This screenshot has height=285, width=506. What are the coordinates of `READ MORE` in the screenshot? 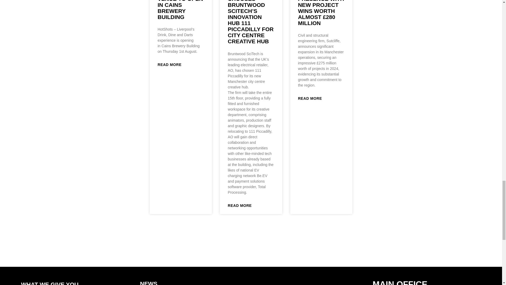 It's located at (240, 206).